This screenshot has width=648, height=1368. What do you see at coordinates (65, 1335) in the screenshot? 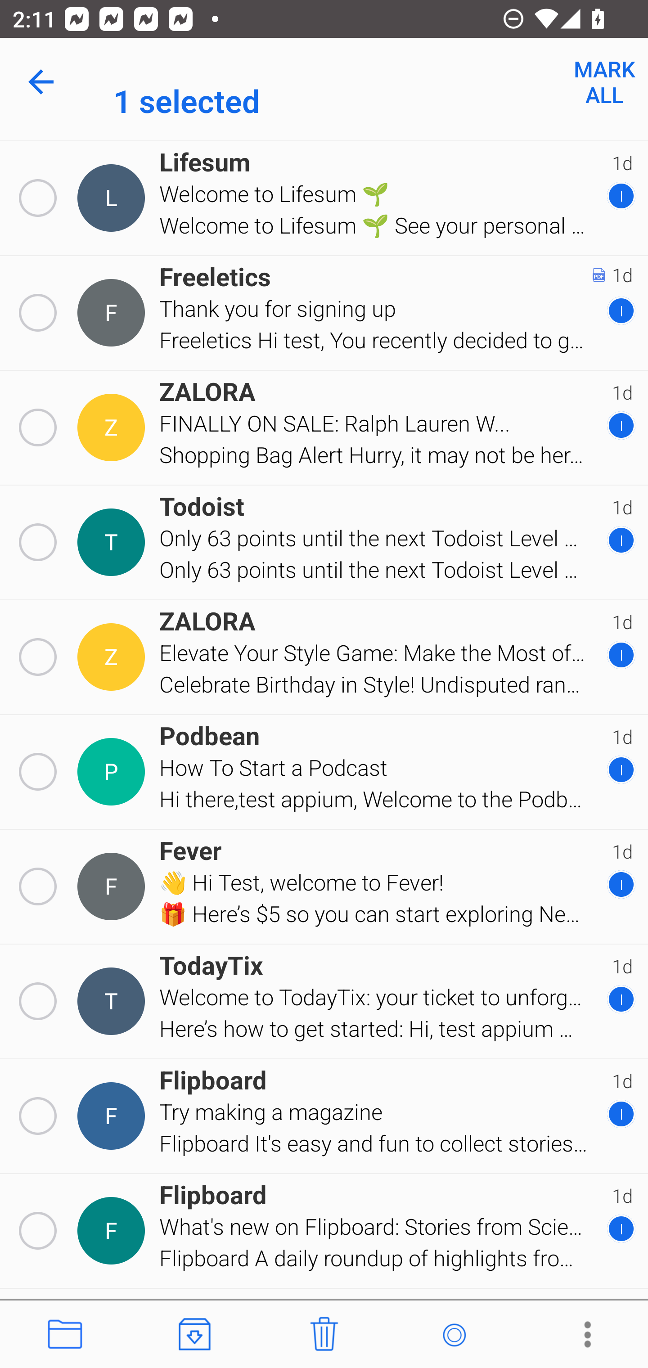
I see `Move` at bounding box center [65, 1335].